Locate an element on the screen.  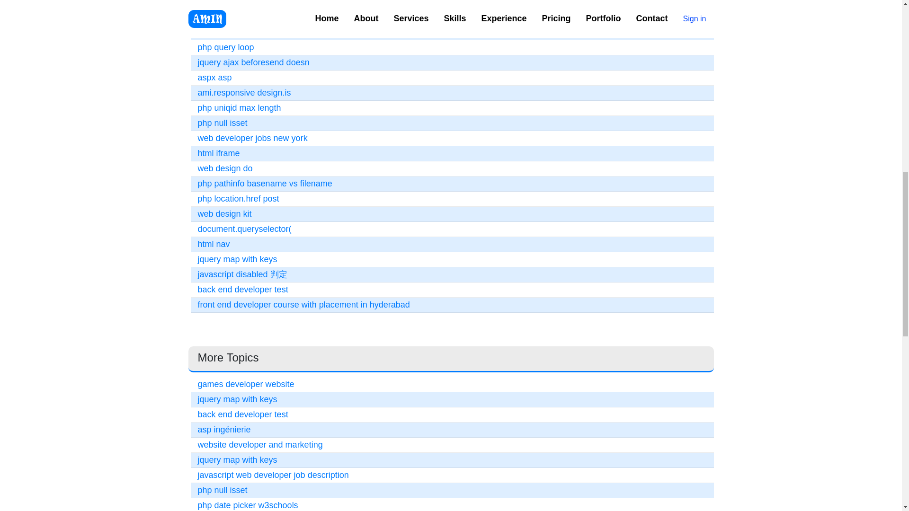
ajax type is located at coordinates (215, 32).